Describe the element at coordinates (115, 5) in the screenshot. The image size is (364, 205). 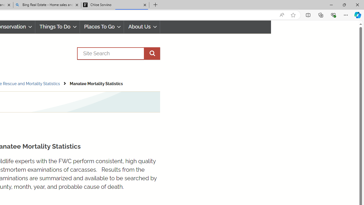
I see `Chloe Sorvino` at that location.